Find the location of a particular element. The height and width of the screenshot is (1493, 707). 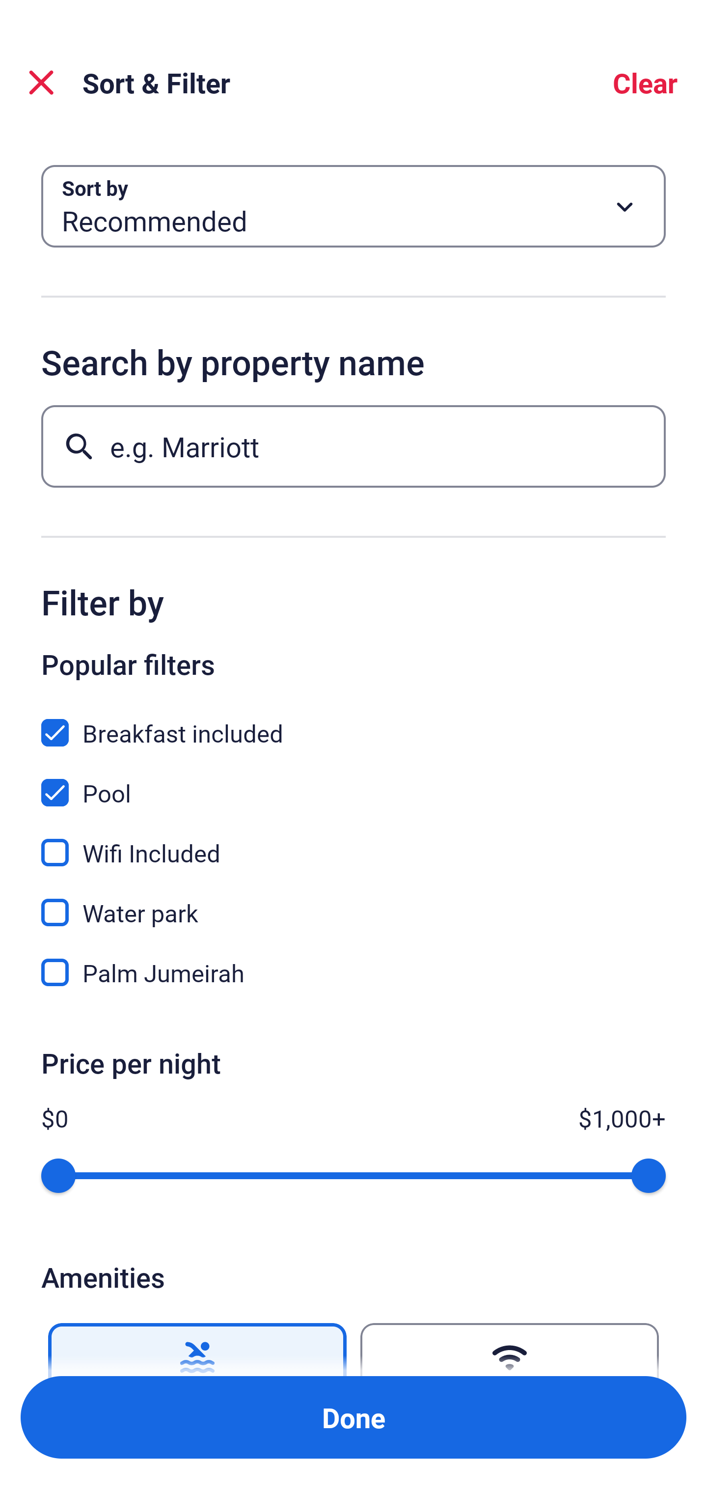

Palm Jumeirah, Palm Jumeirah is located at coordinates (353, 972).